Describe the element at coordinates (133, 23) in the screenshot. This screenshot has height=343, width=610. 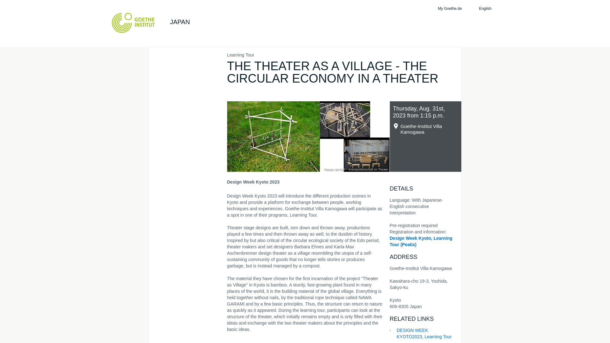
I see `Claim Goethe Institut` at that location.